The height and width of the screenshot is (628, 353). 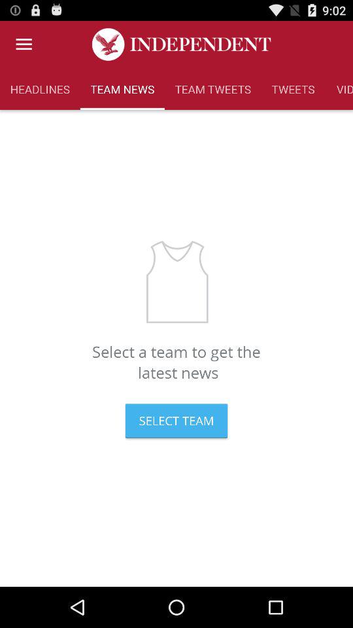 What do you see at coordinates (176, 420) in the screenshot?
I see `click on select team` at bounding box center [176, 420].